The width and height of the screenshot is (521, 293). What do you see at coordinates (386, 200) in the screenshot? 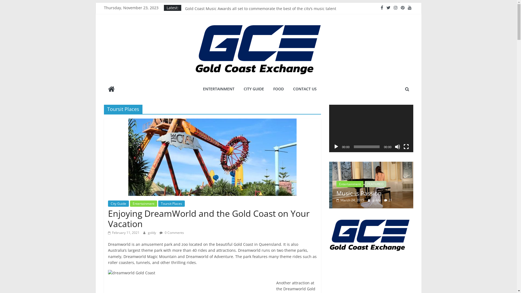
I see `0` at bounding box center [386, 200].